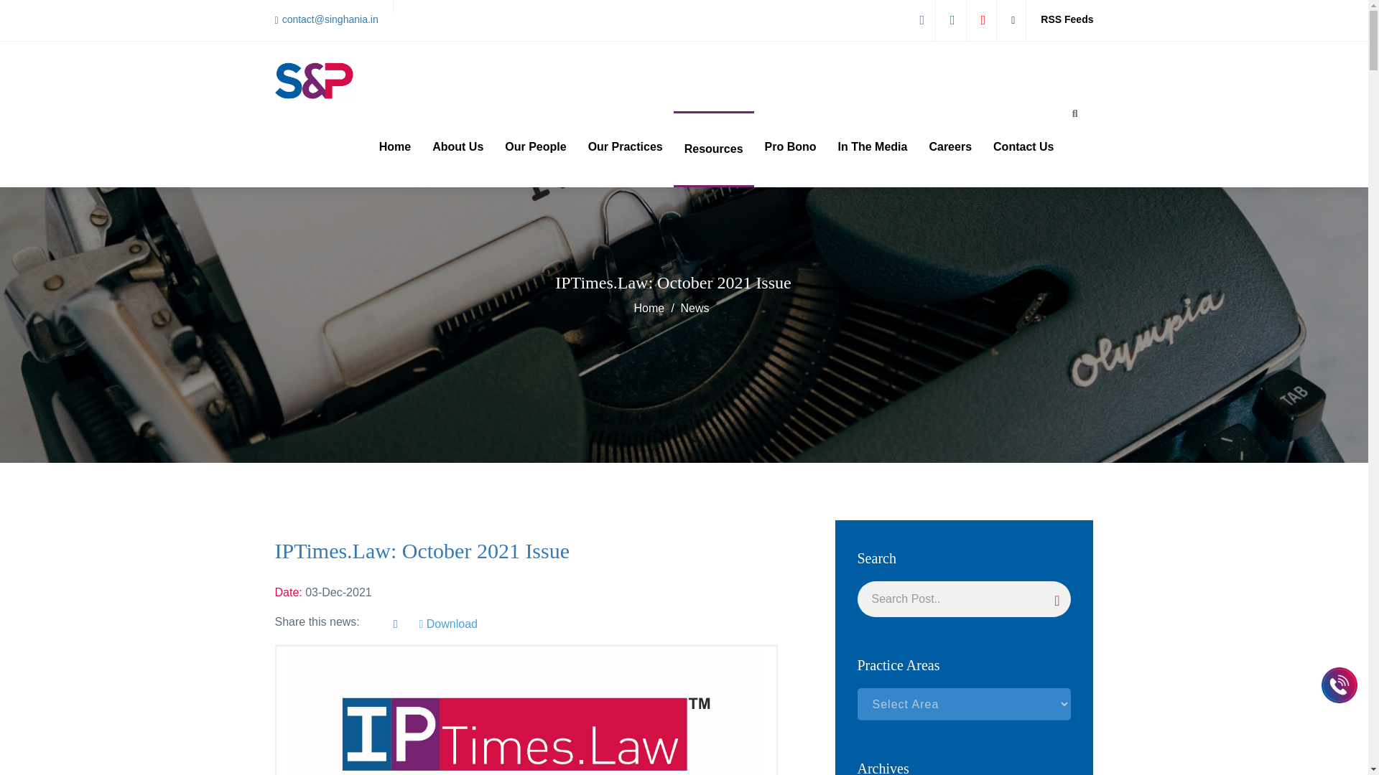  Describe the element at coordinates (395, 624) in the screenshot. I see `Share` at that location.